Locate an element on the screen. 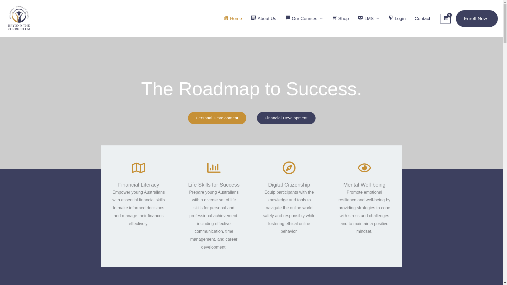 Image resolution: width=507 pixels, height=285 pixels. Shop is located at coordinates (340, 18).